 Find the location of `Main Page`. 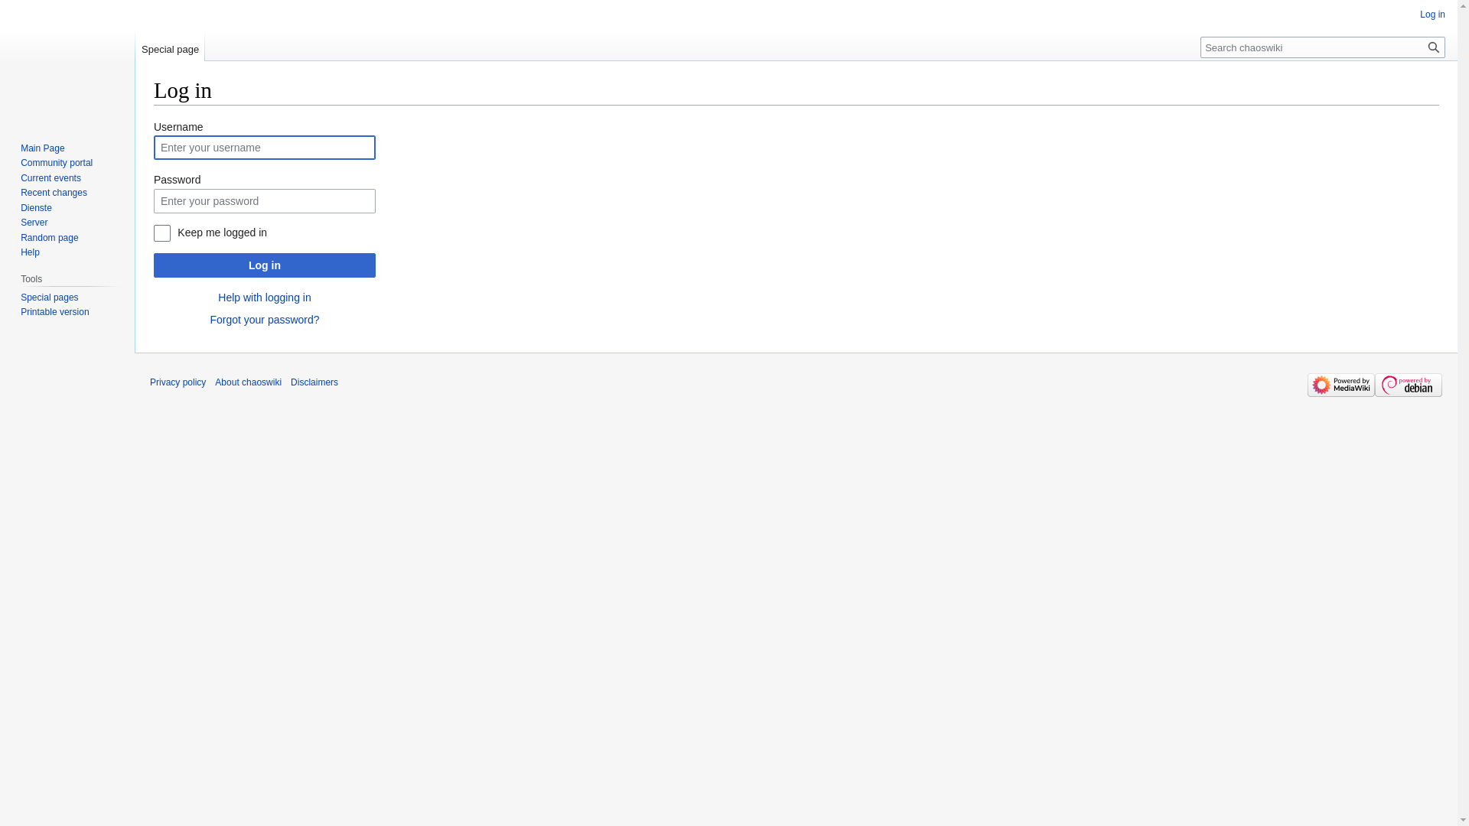

Main Page is located at coordinates (43, 148).